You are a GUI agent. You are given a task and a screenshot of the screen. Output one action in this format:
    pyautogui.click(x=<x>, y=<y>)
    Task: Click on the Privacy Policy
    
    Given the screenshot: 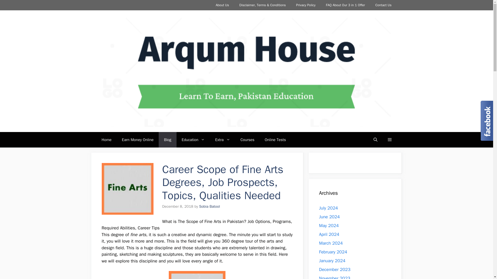 What is the action you would take?
    pyautogui.click(x=305, y=5)
    